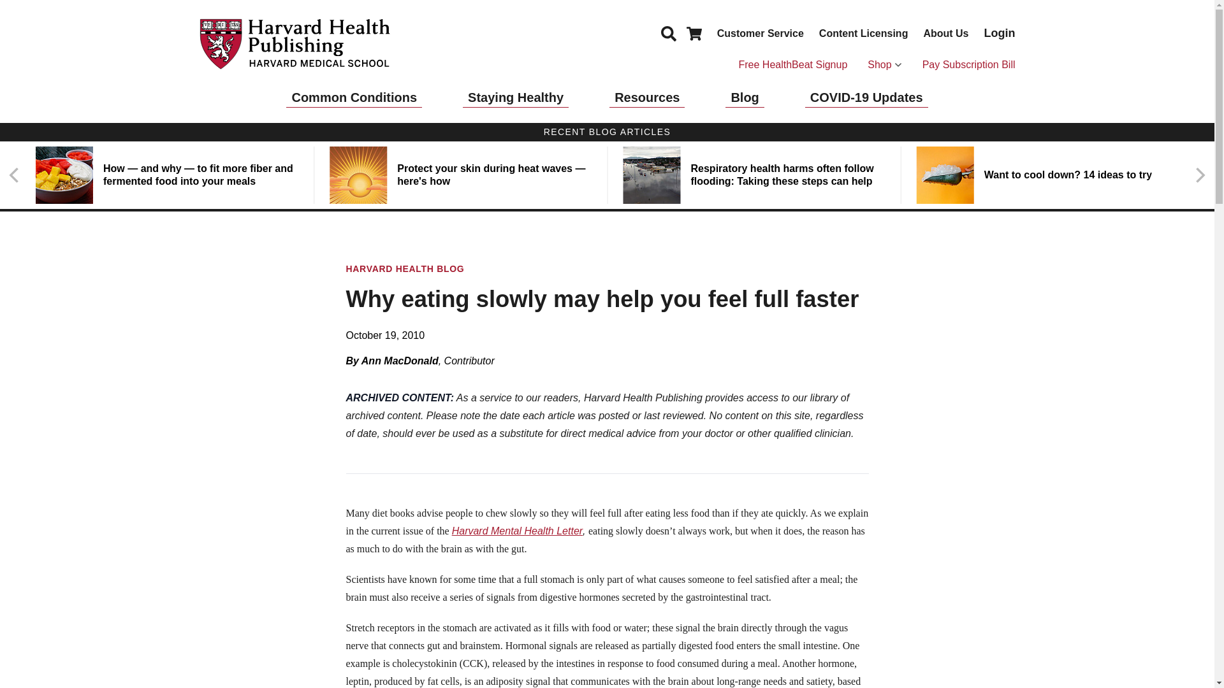  What do you see at coordinates (668, 32) in the screenshot?
I see `Search` at bounding box center [668, 32].